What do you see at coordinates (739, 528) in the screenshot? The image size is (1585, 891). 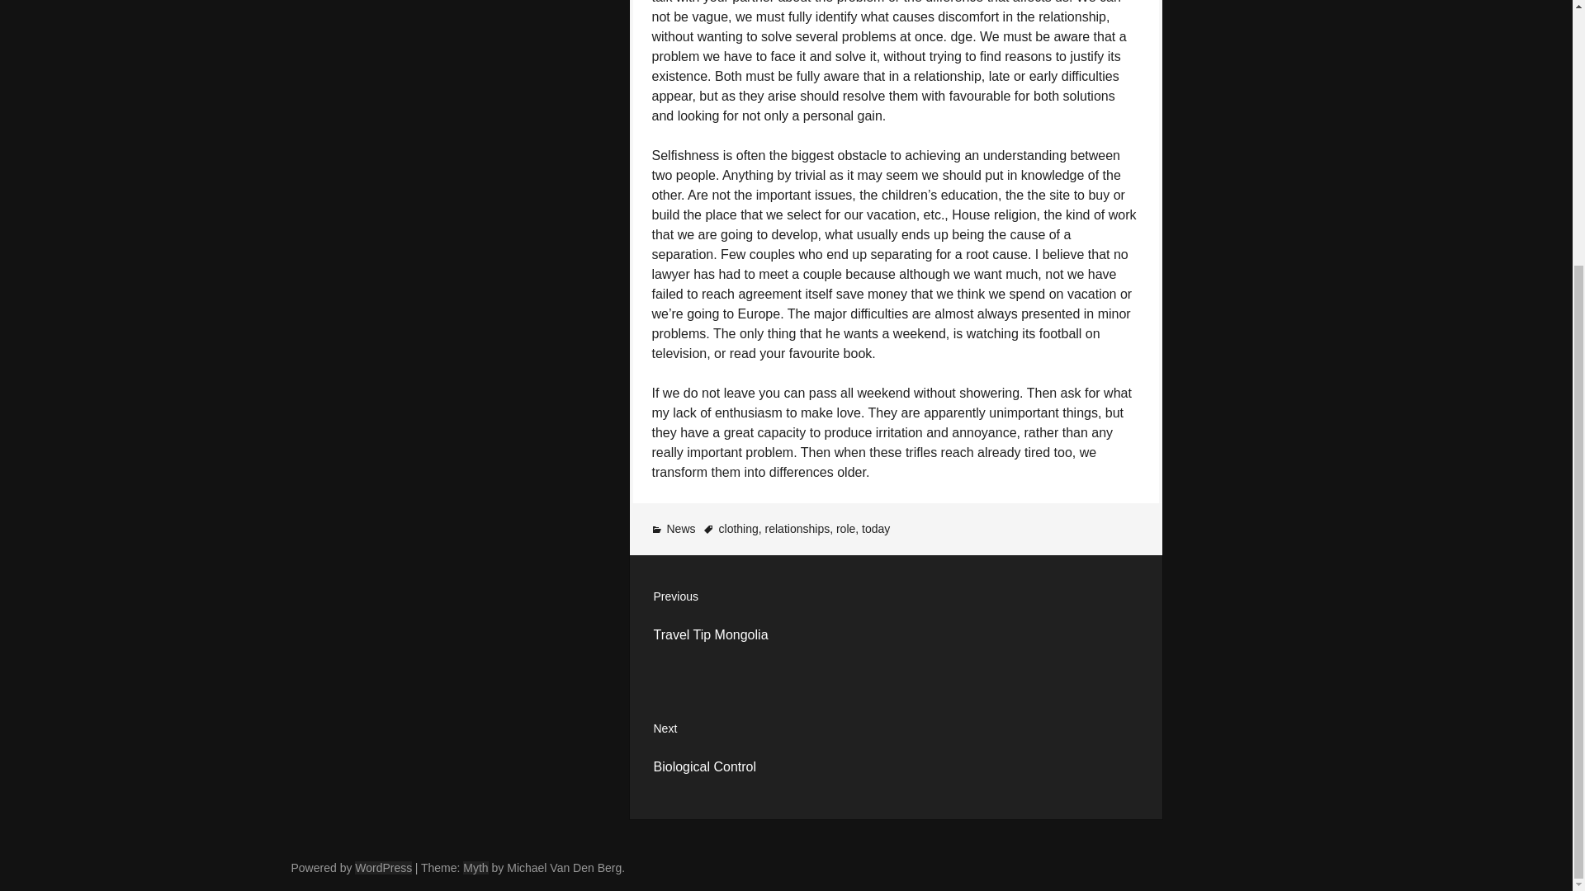 I see `today` at bounding box center [739, 528].